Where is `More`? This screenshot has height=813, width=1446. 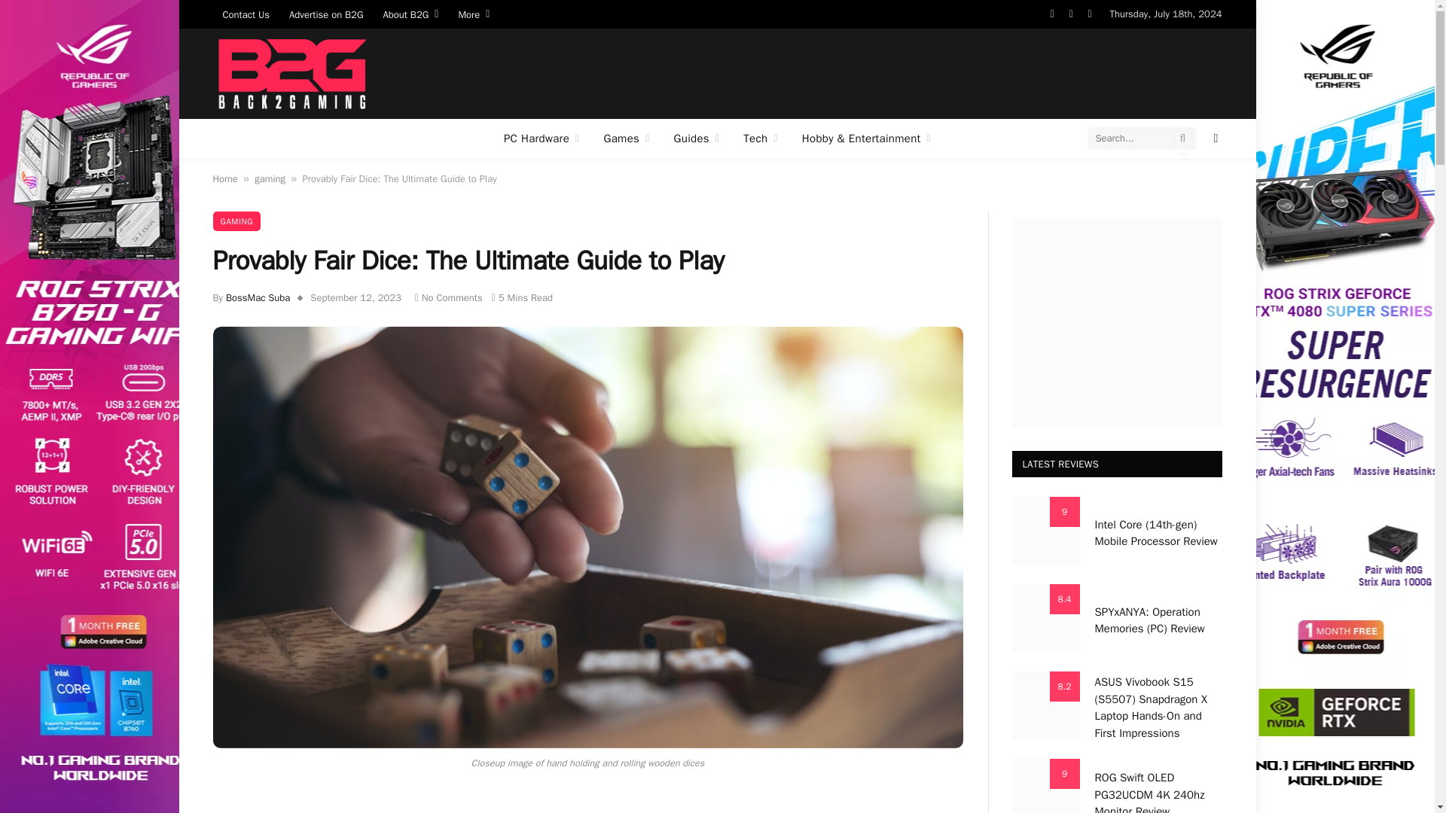
More is located at coordinates (473, 14).